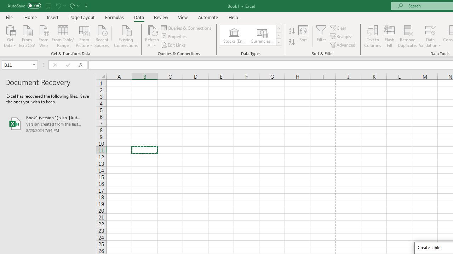 This screenshot has width=453, height=254. What do you see at coordinates (251, 35) in the screenshot?
I see `AutomationID: ConvertToLinkedEntity` at bounding box center [251, 35].